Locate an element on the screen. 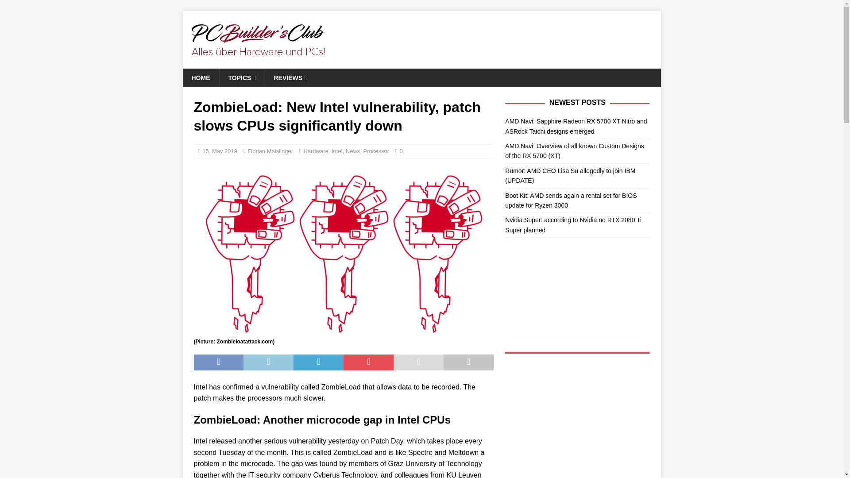 The image size is (850, 478). REVIEWS is located at coordinates (290, 78).